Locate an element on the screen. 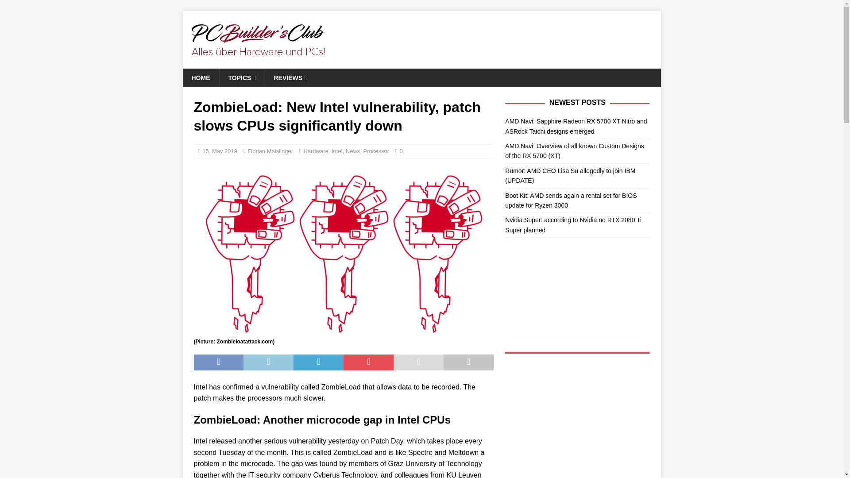 The image size is (850, 478). REVIEWS is located at coordinates (290, 78).